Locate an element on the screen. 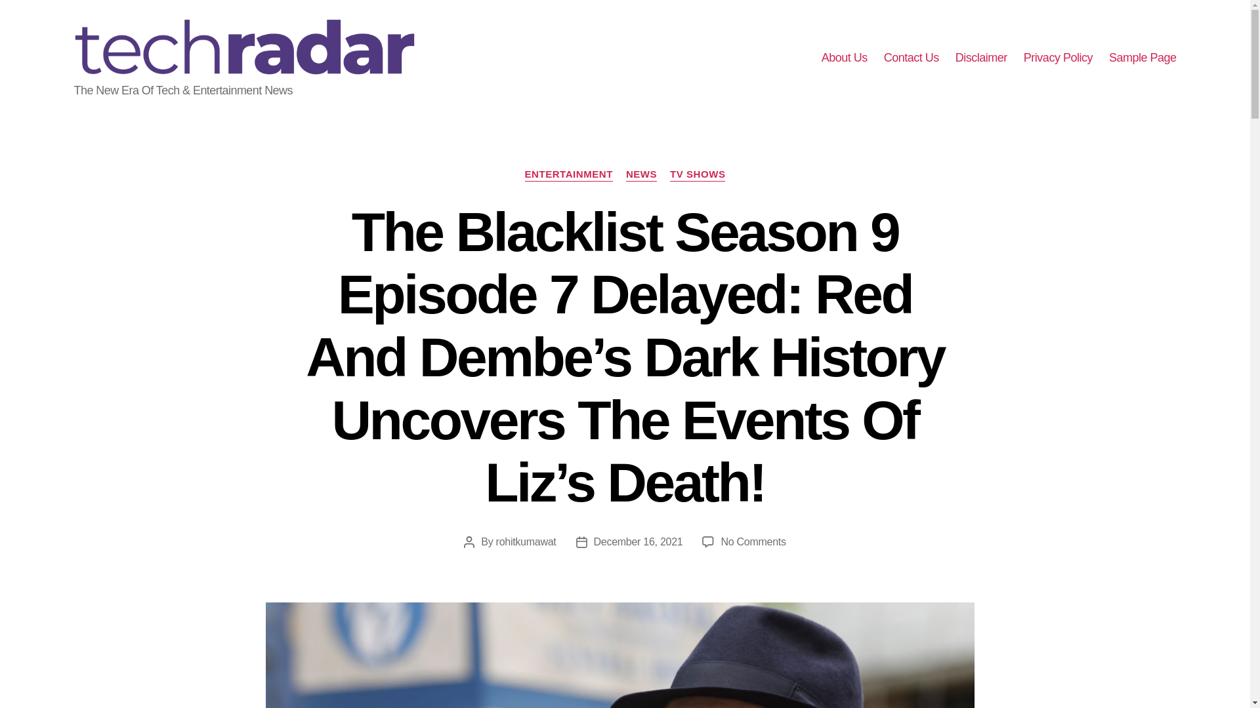 Image resolution: width=1260 pixels, height=708 pixels. Contact Us is located at coordinates (911, 58).